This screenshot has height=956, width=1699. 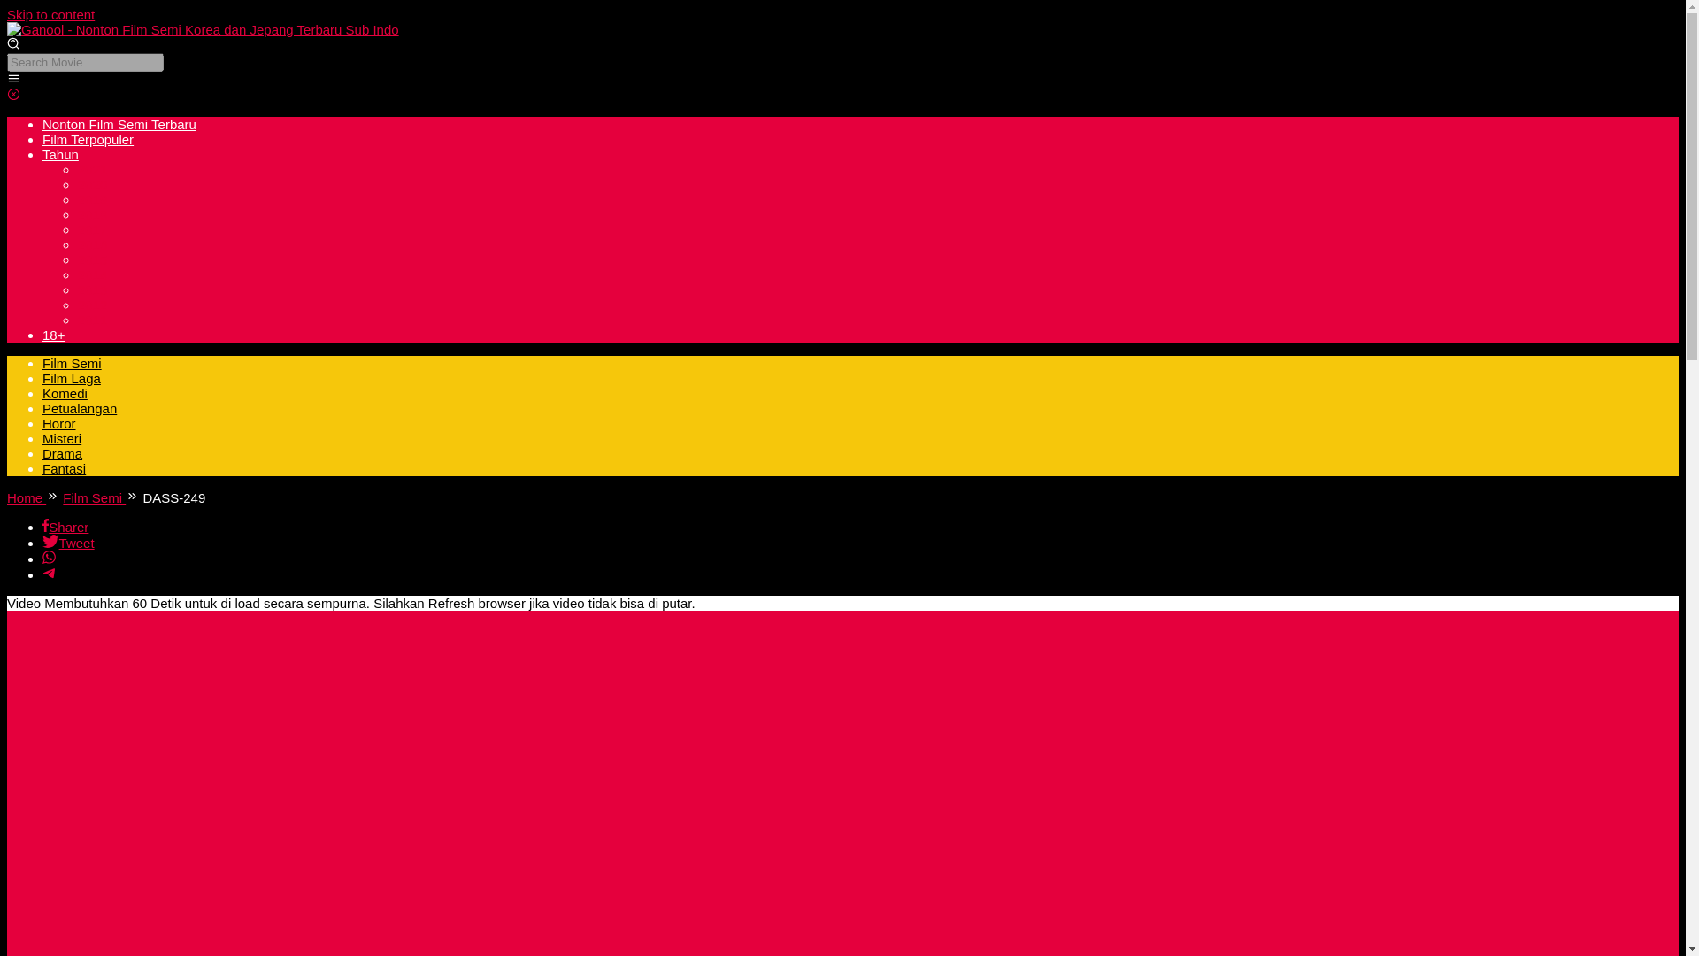 I want to click on Tahun, so click(x=60, y=154).